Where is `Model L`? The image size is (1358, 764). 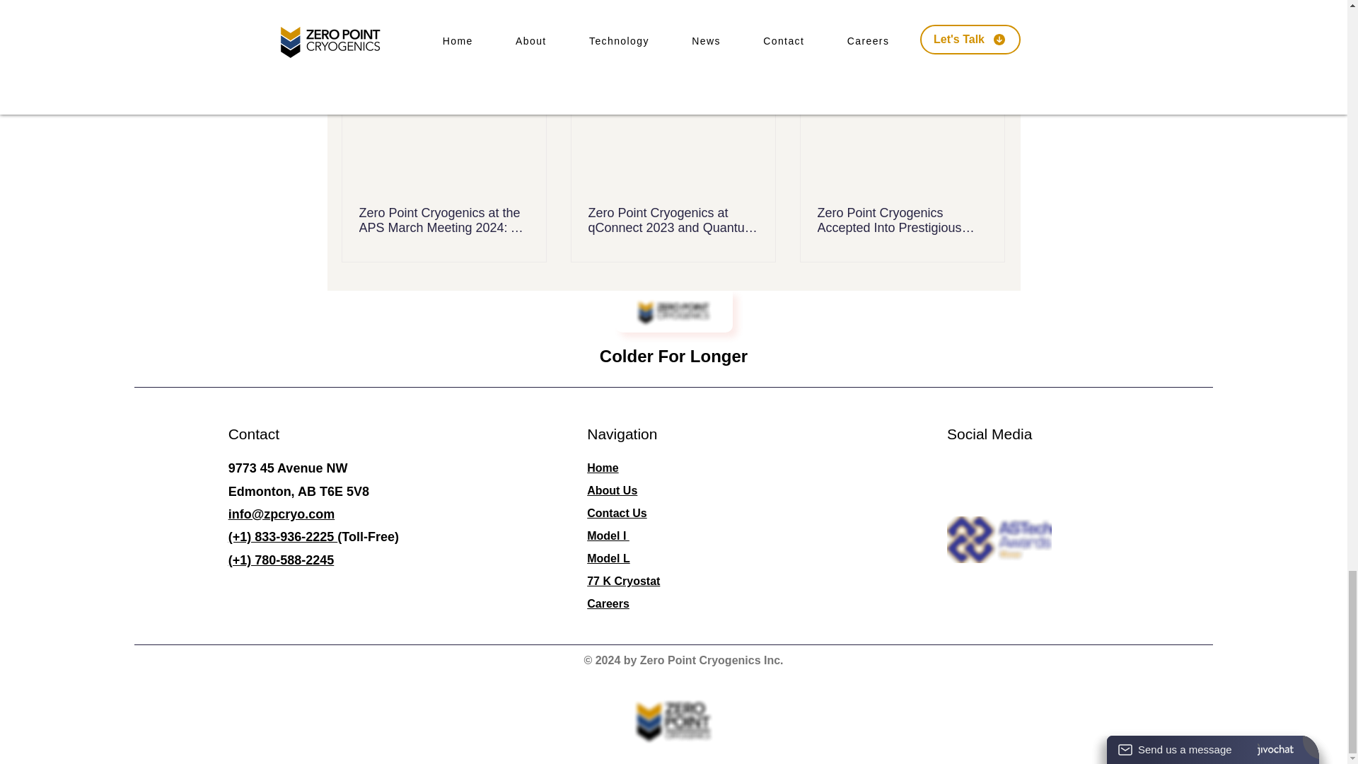 Model L is located at coordinates (608, 558).